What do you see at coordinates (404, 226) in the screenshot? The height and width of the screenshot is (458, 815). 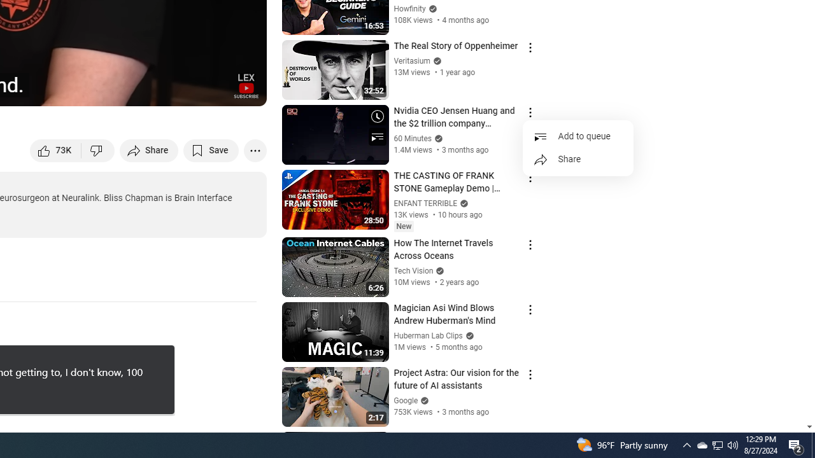 I see `New` at bounding box center [404, 226].